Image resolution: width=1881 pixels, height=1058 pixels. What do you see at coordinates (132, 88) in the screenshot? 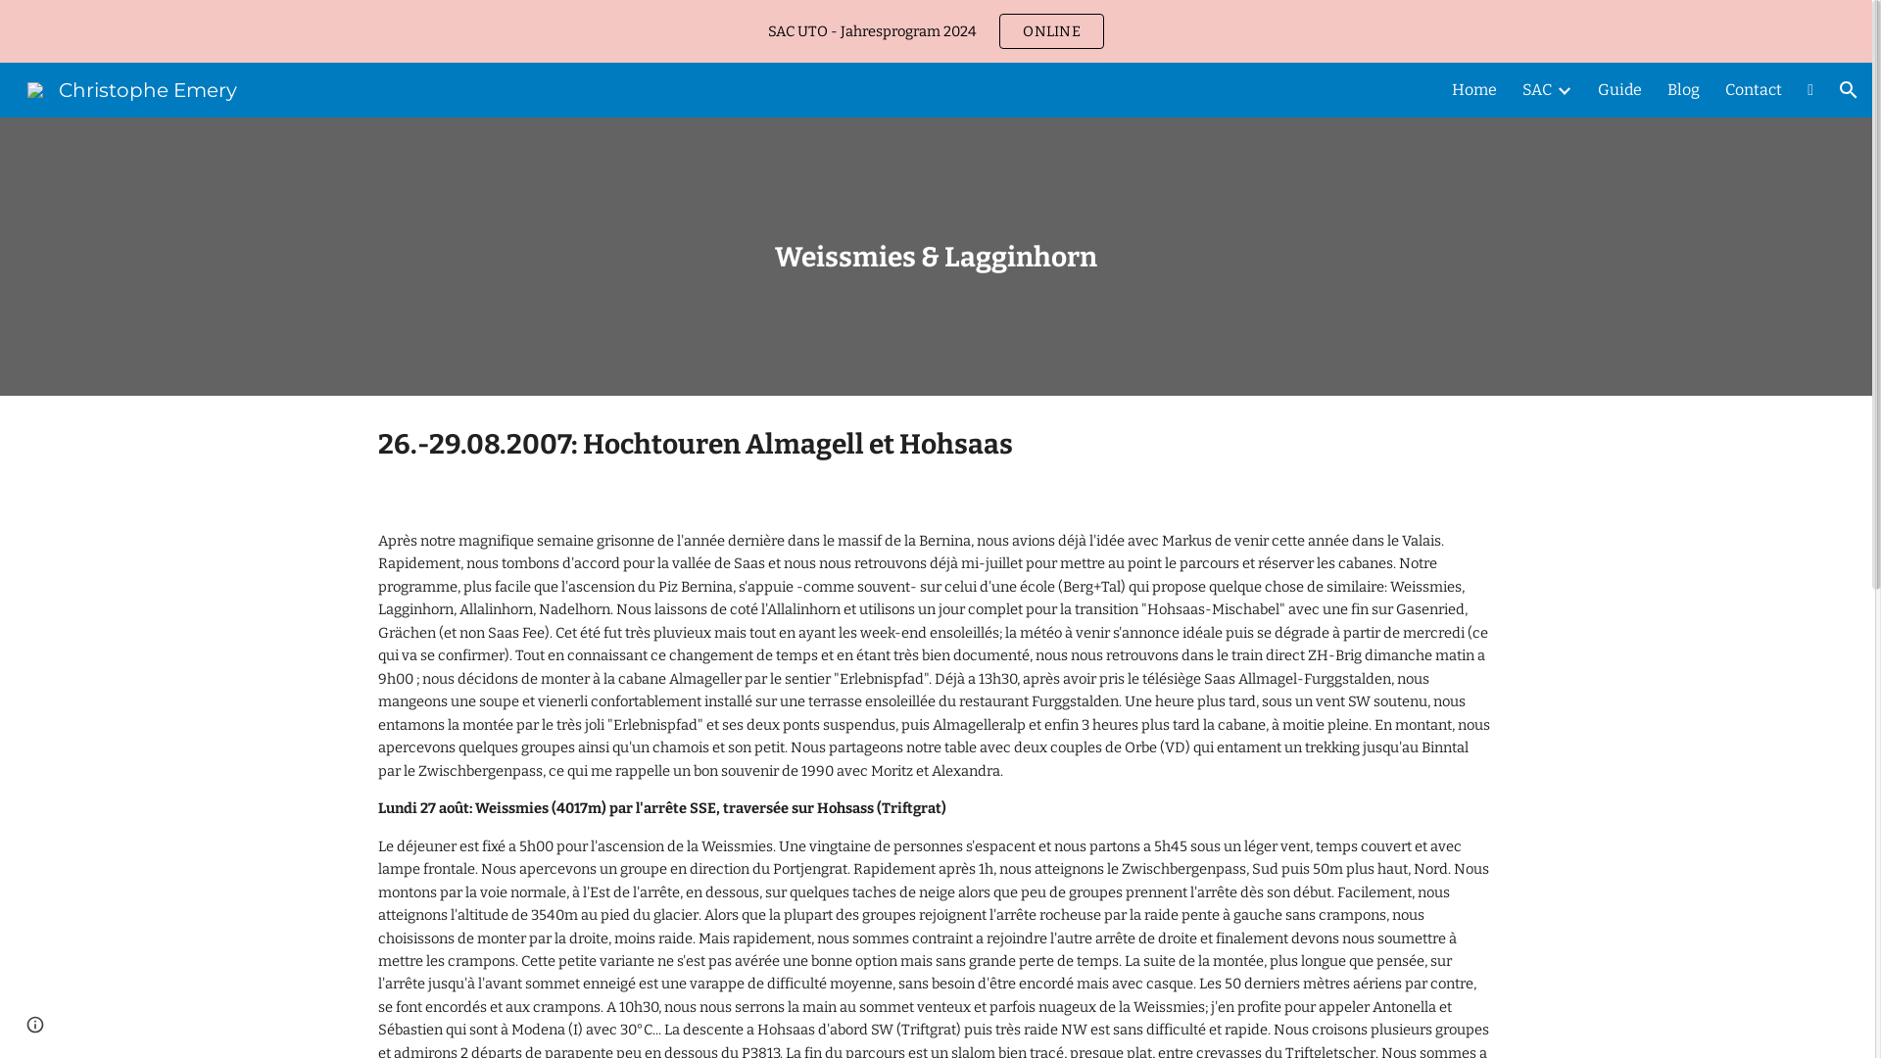
I see `Christophe Emery` at bounding box center [132, 88].